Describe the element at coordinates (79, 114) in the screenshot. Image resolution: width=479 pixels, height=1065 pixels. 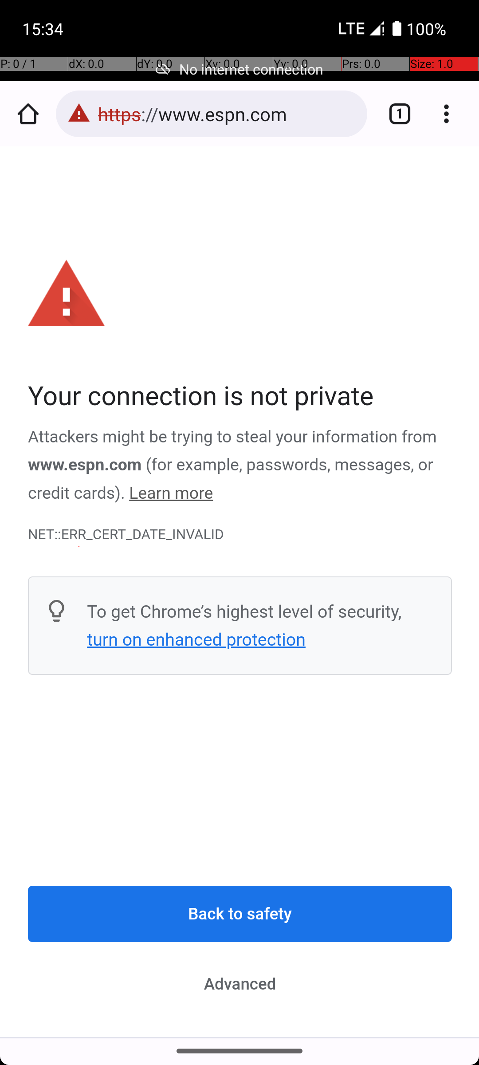
I see `This page is dangerous` at that location.